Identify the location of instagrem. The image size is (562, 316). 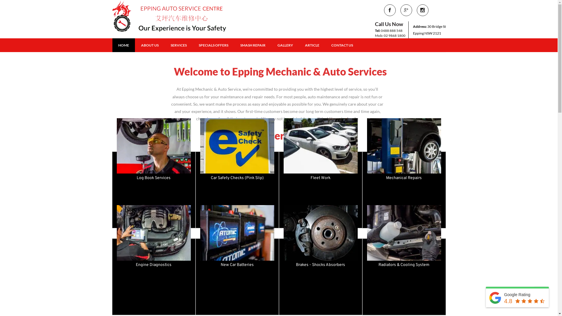
(423, 10).